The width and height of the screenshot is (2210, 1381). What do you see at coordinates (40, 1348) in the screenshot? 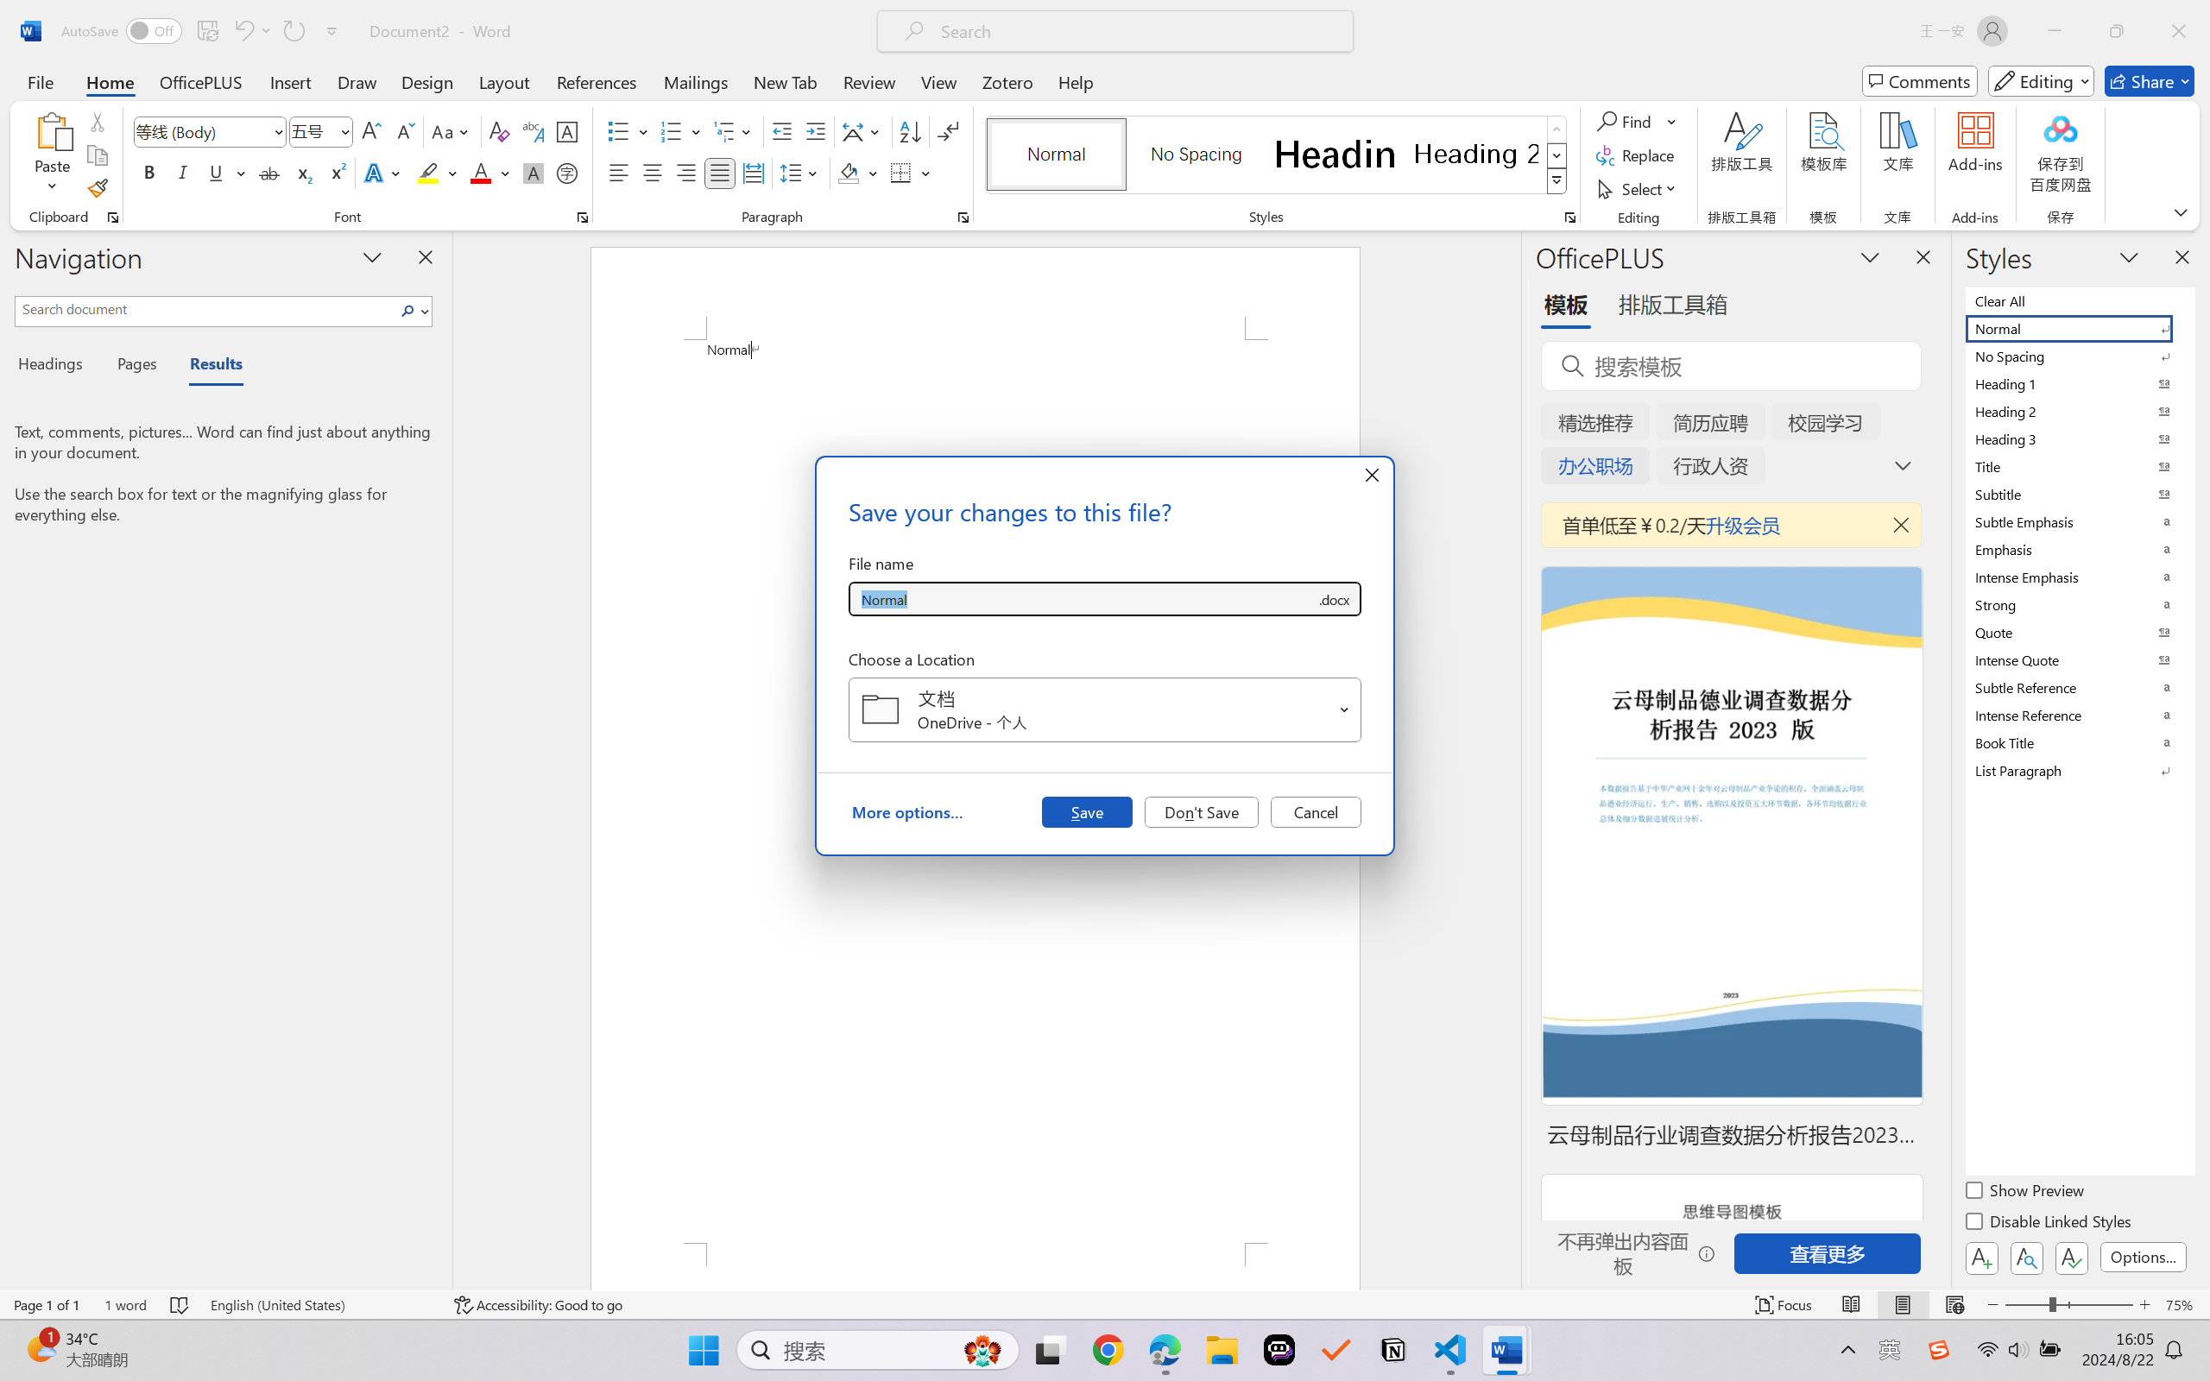
I see `AutomationID: BadgeAnchorLargeTicker` at bounding box center [40, 1348].